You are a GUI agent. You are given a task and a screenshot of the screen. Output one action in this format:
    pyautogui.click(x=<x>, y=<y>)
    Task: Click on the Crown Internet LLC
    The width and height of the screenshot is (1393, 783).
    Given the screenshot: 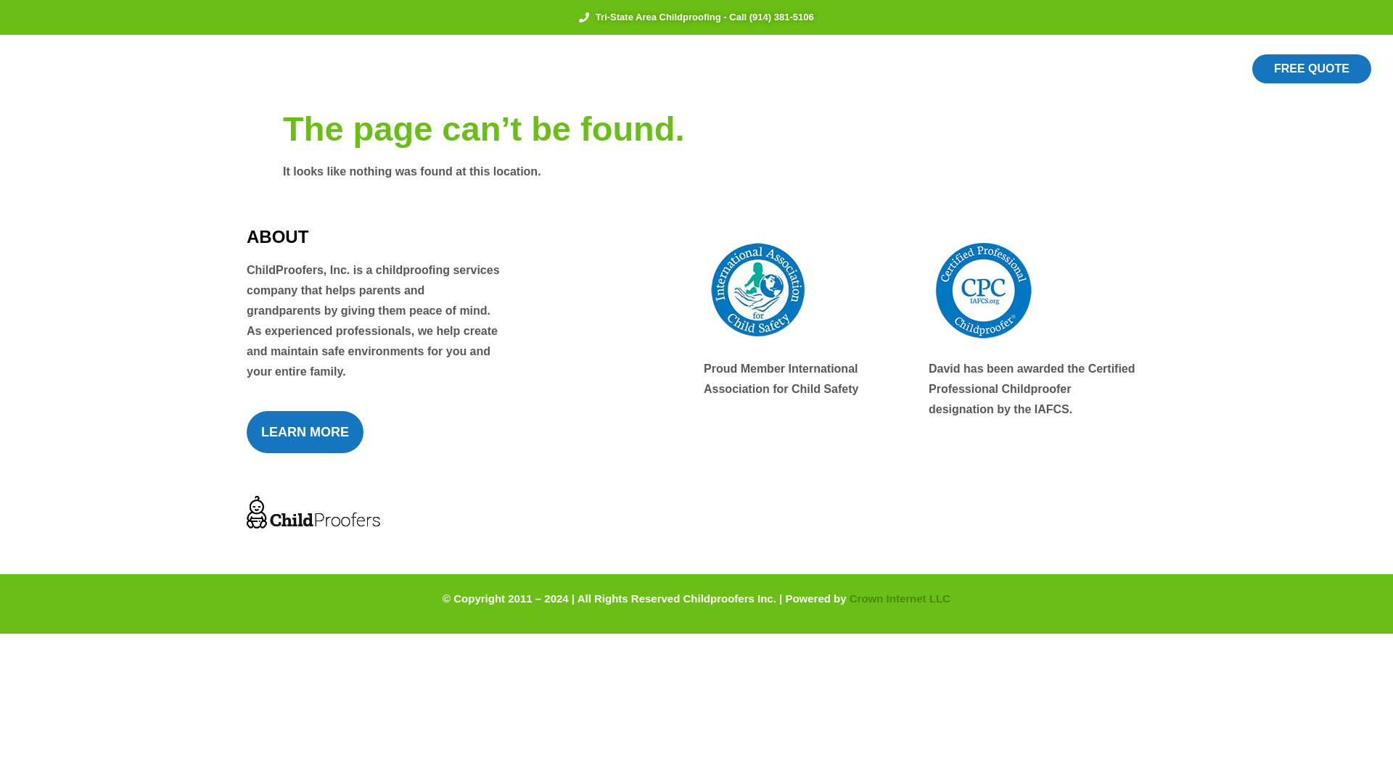 What is the action you would take?
    pyautogui.click(x=900, y=597)
    